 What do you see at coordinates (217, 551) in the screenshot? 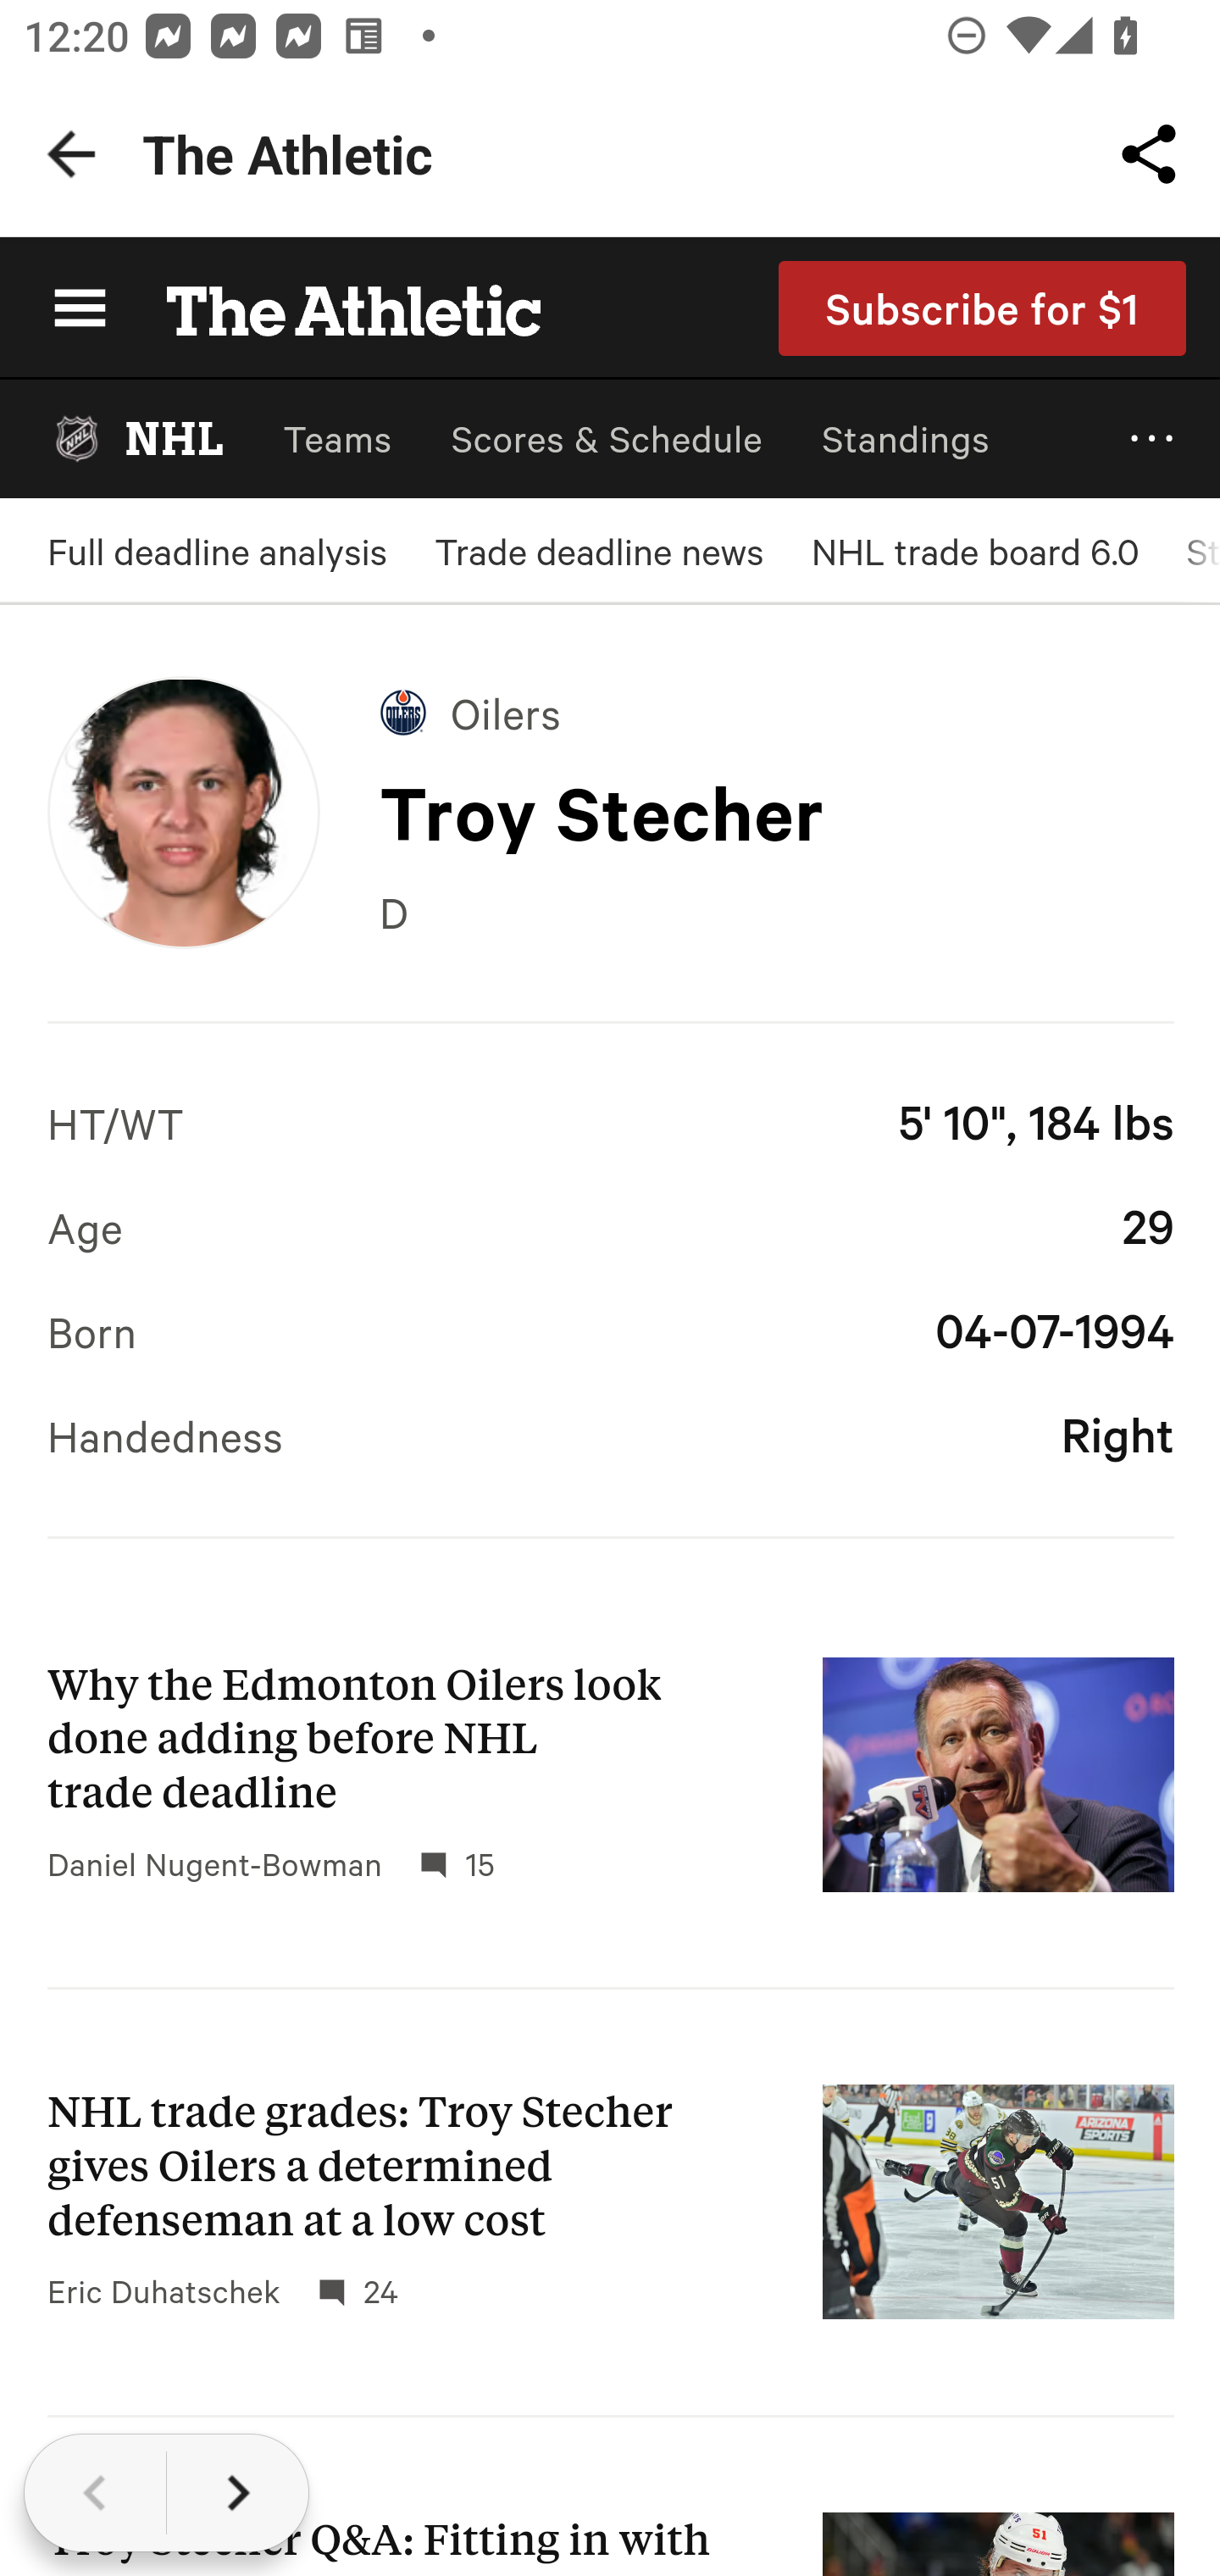
I see `Full deadline analysis` at bounding box center [217, 551].